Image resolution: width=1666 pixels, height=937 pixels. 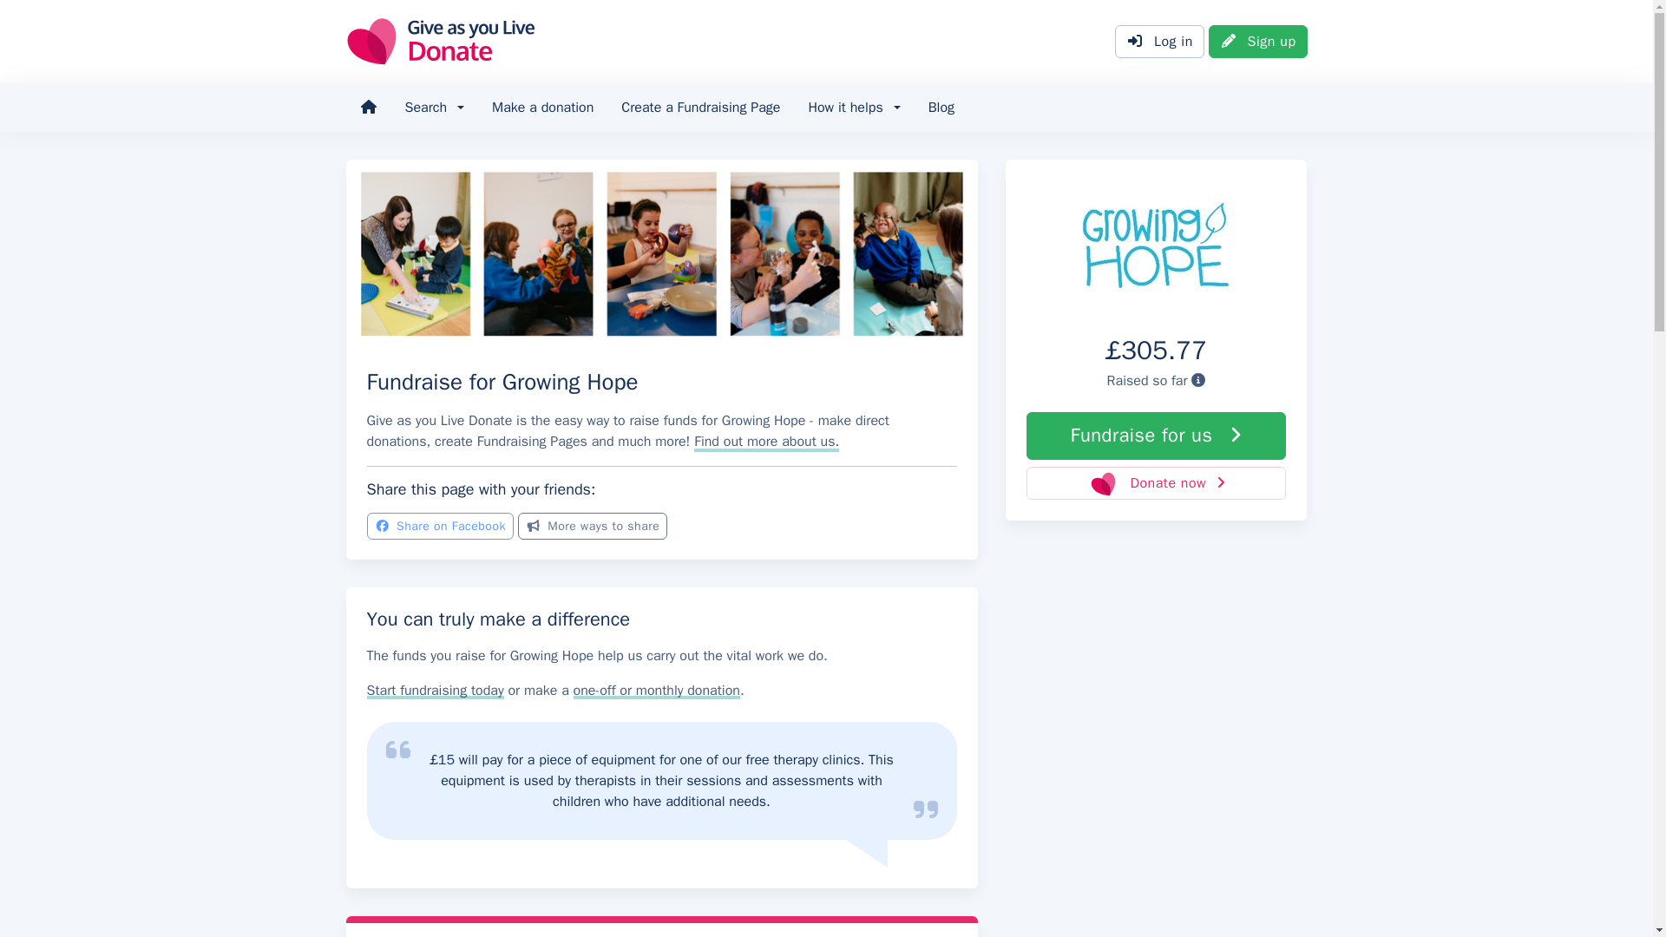 I want to click on Make a donation, so click(x=543, y=108).